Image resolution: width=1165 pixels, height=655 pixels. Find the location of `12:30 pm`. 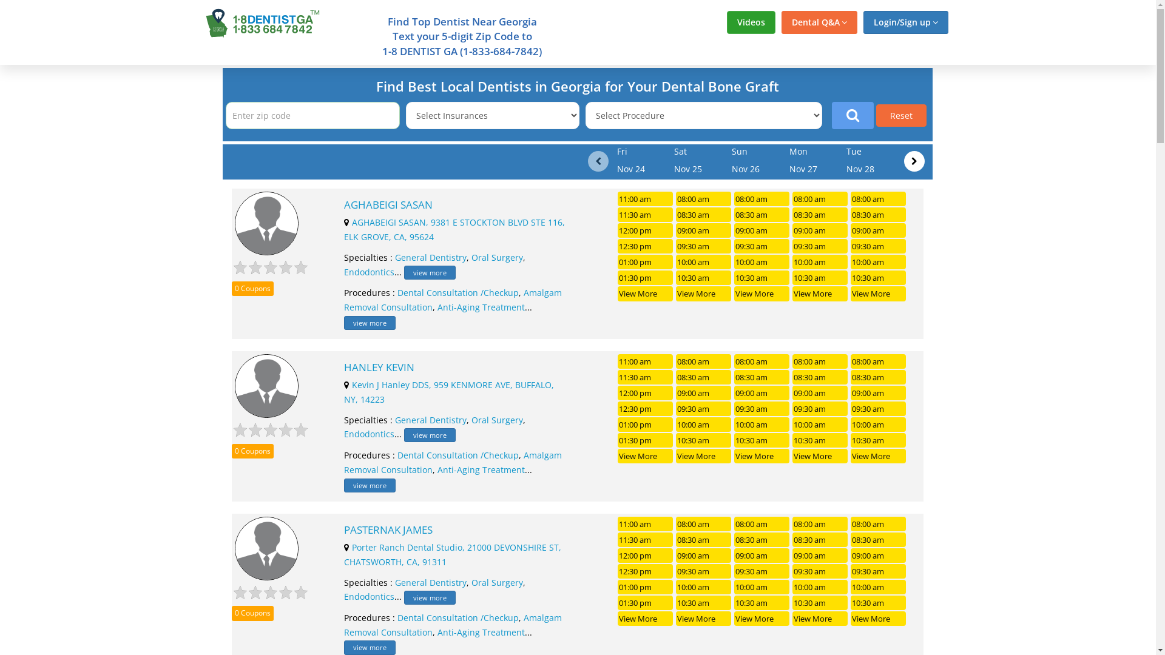

12:30 pm is located at coordinates (645, 246).